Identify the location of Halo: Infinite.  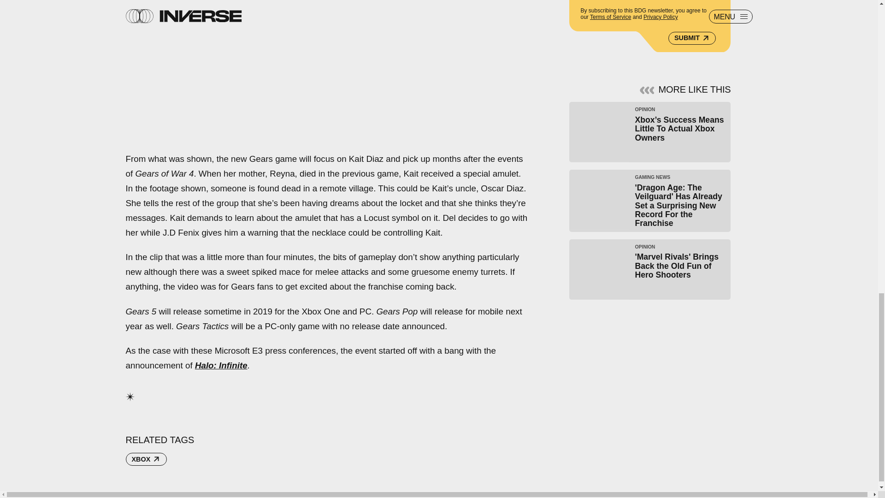
(221, 365).